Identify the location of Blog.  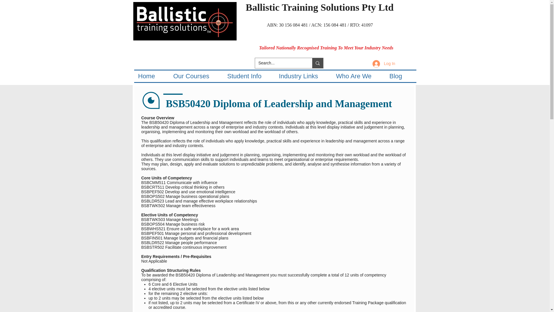
(401, 76).